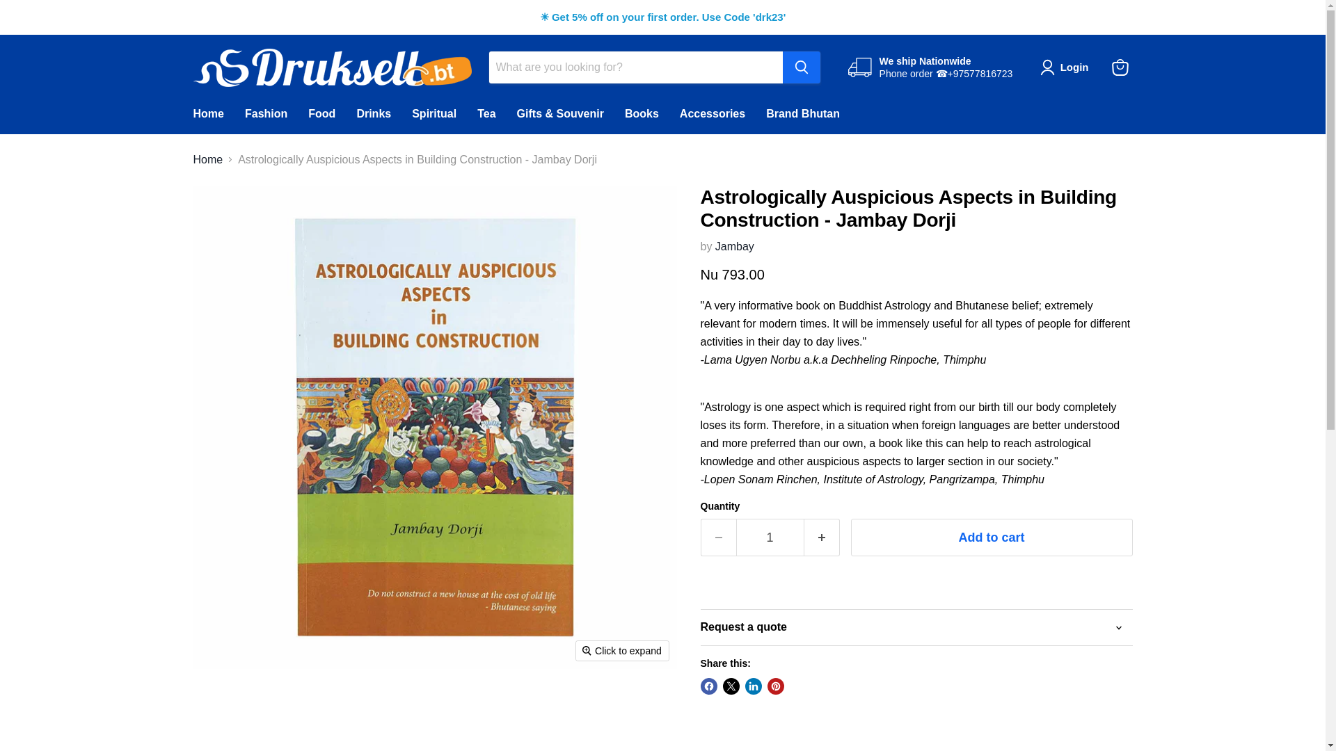  What do you see at coordinates (803, 113) in the screenshot?
I see `Brand Bhutan` at bounding box center [803, 113].